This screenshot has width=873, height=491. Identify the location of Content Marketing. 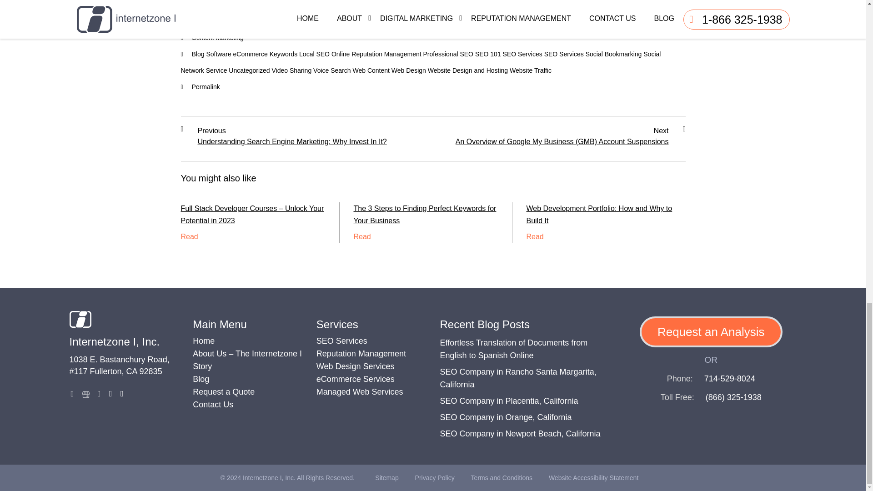
(217, 37).